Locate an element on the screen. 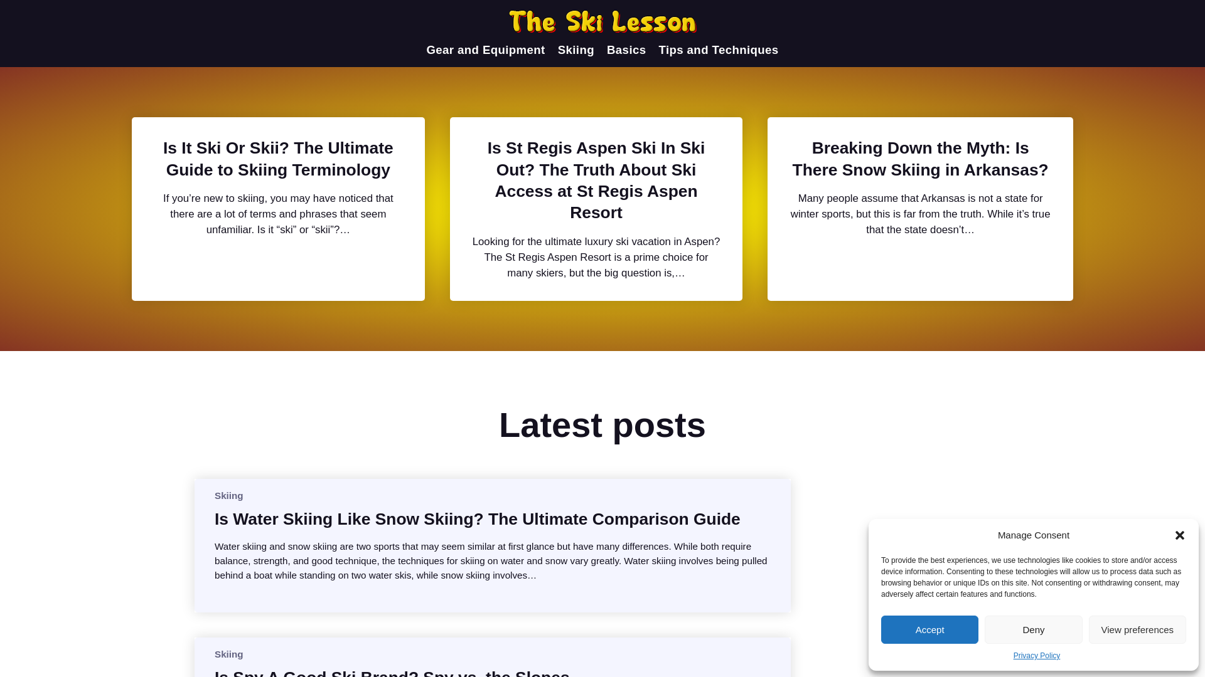 The width and height of the screenshot is (1205, 677). Accept is located at coordinates (929, 629).